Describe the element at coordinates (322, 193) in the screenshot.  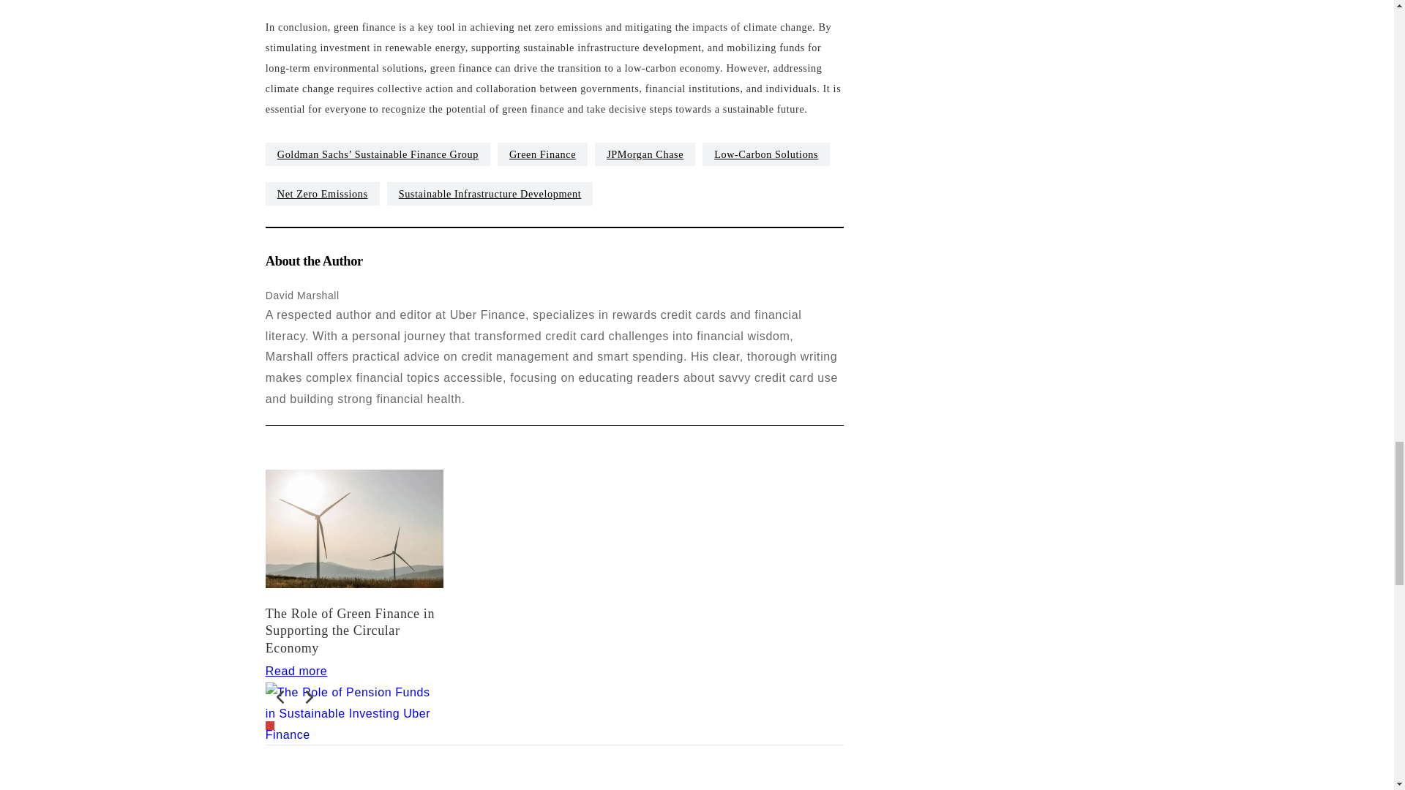
I see `Net Zero Emissions` at that location.